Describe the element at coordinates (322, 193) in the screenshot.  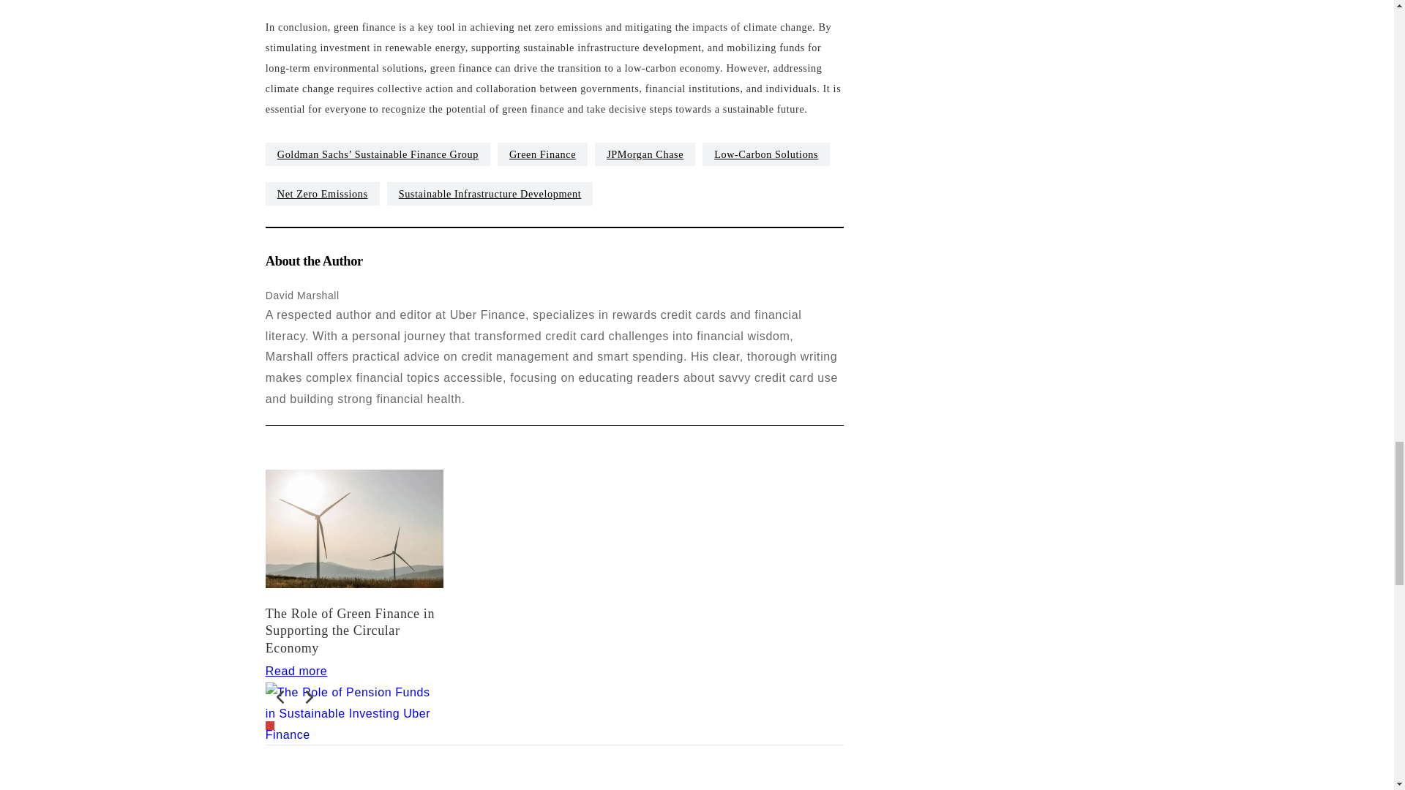
I see `Net Zero Emissions` at that location.